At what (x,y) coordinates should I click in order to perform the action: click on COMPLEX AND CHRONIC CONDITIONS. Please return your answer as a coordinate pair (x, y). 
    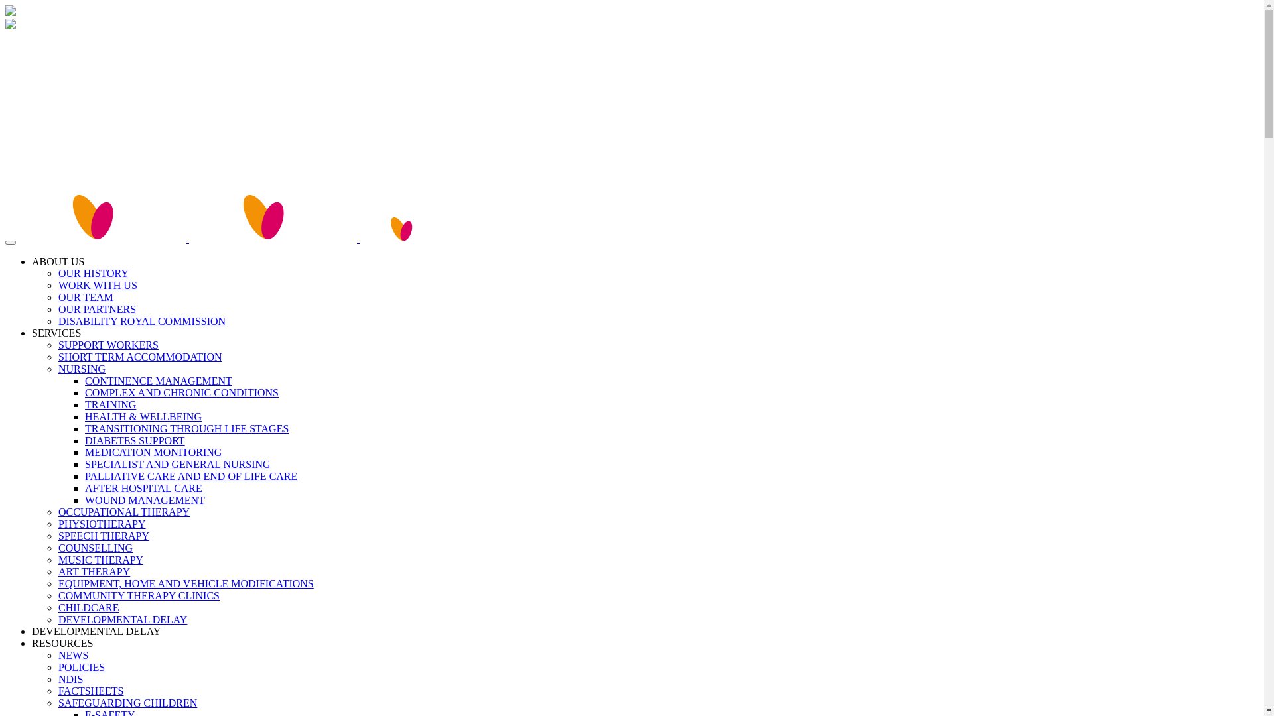
    Looking at the image, I should click on (182, 392).